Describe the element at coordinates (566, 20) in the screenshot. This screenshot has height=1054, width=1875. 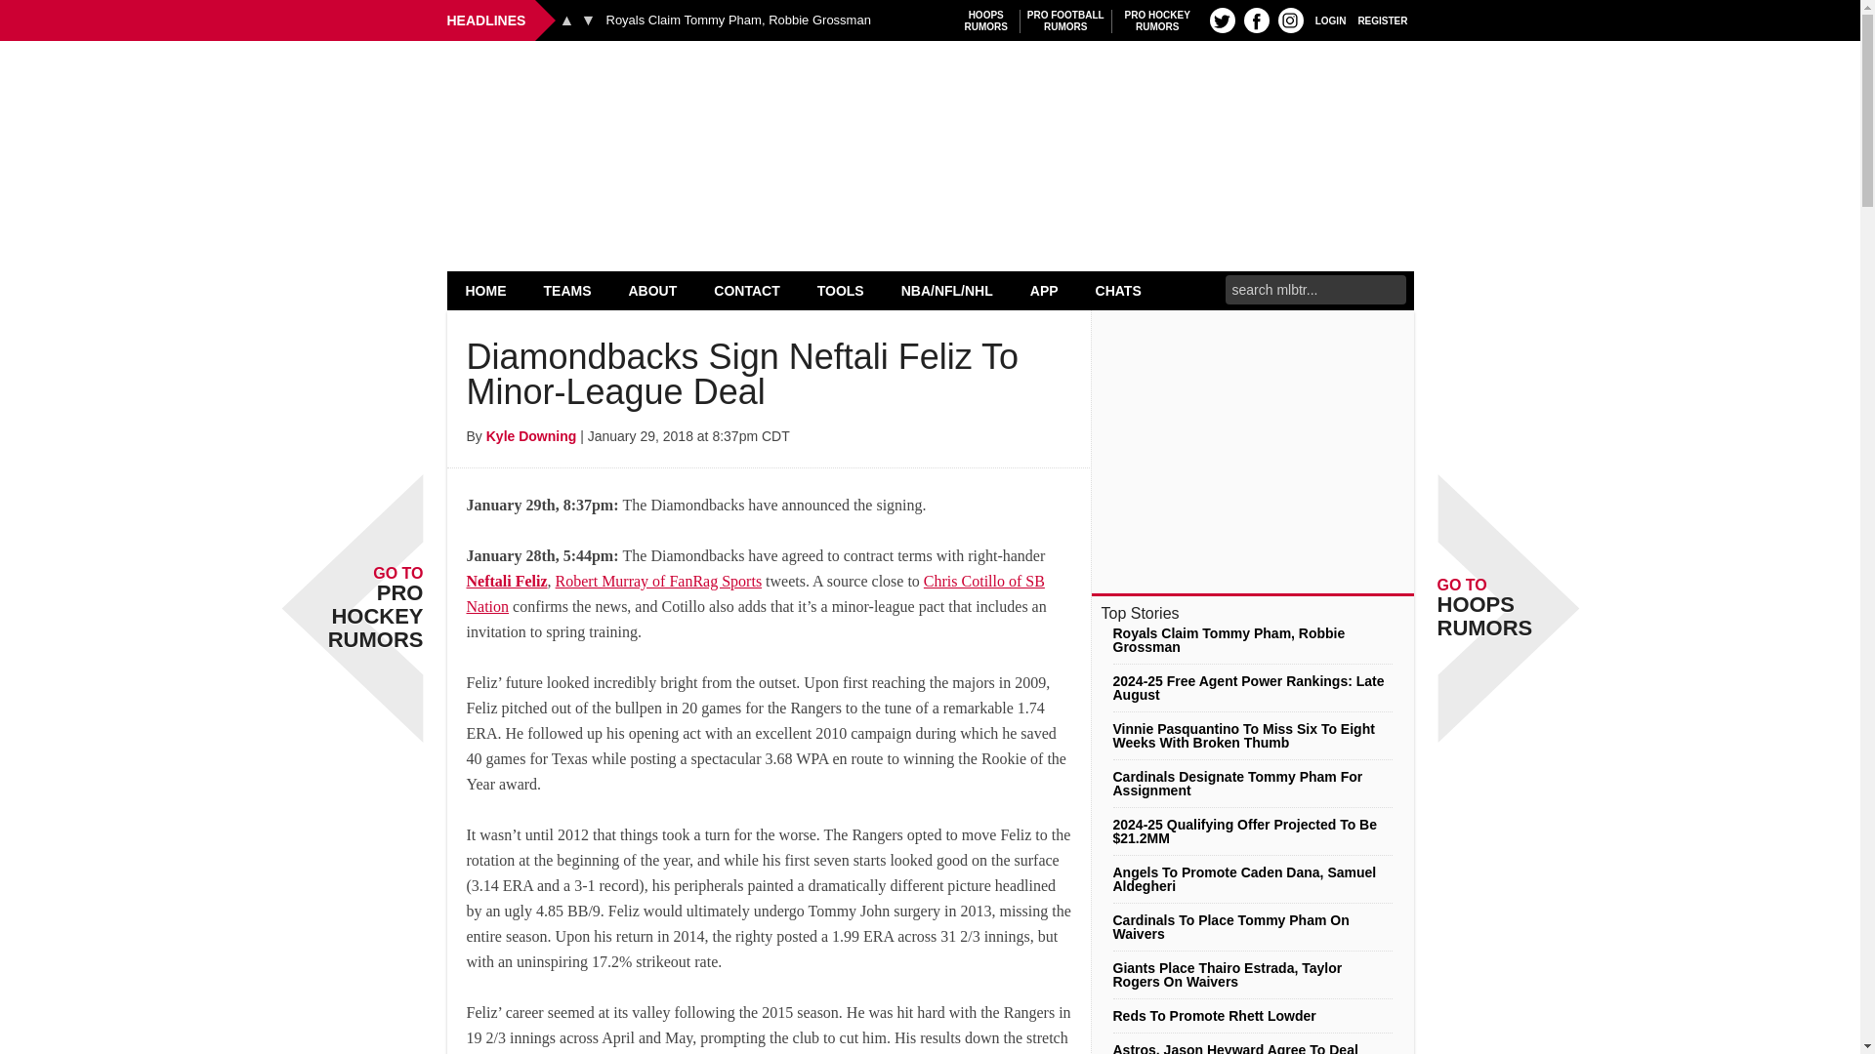
I see `TEAMS` at that location.